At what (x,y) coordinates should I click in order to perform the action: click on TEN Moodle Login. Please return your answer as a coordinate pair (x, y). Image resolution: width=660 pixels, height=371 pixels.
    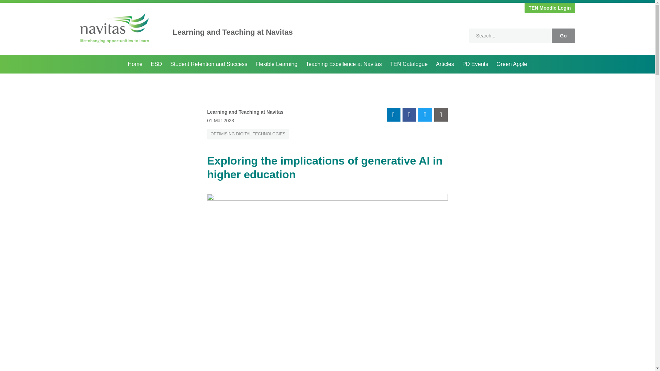
    Looking at the image, I should click on (550, 8).